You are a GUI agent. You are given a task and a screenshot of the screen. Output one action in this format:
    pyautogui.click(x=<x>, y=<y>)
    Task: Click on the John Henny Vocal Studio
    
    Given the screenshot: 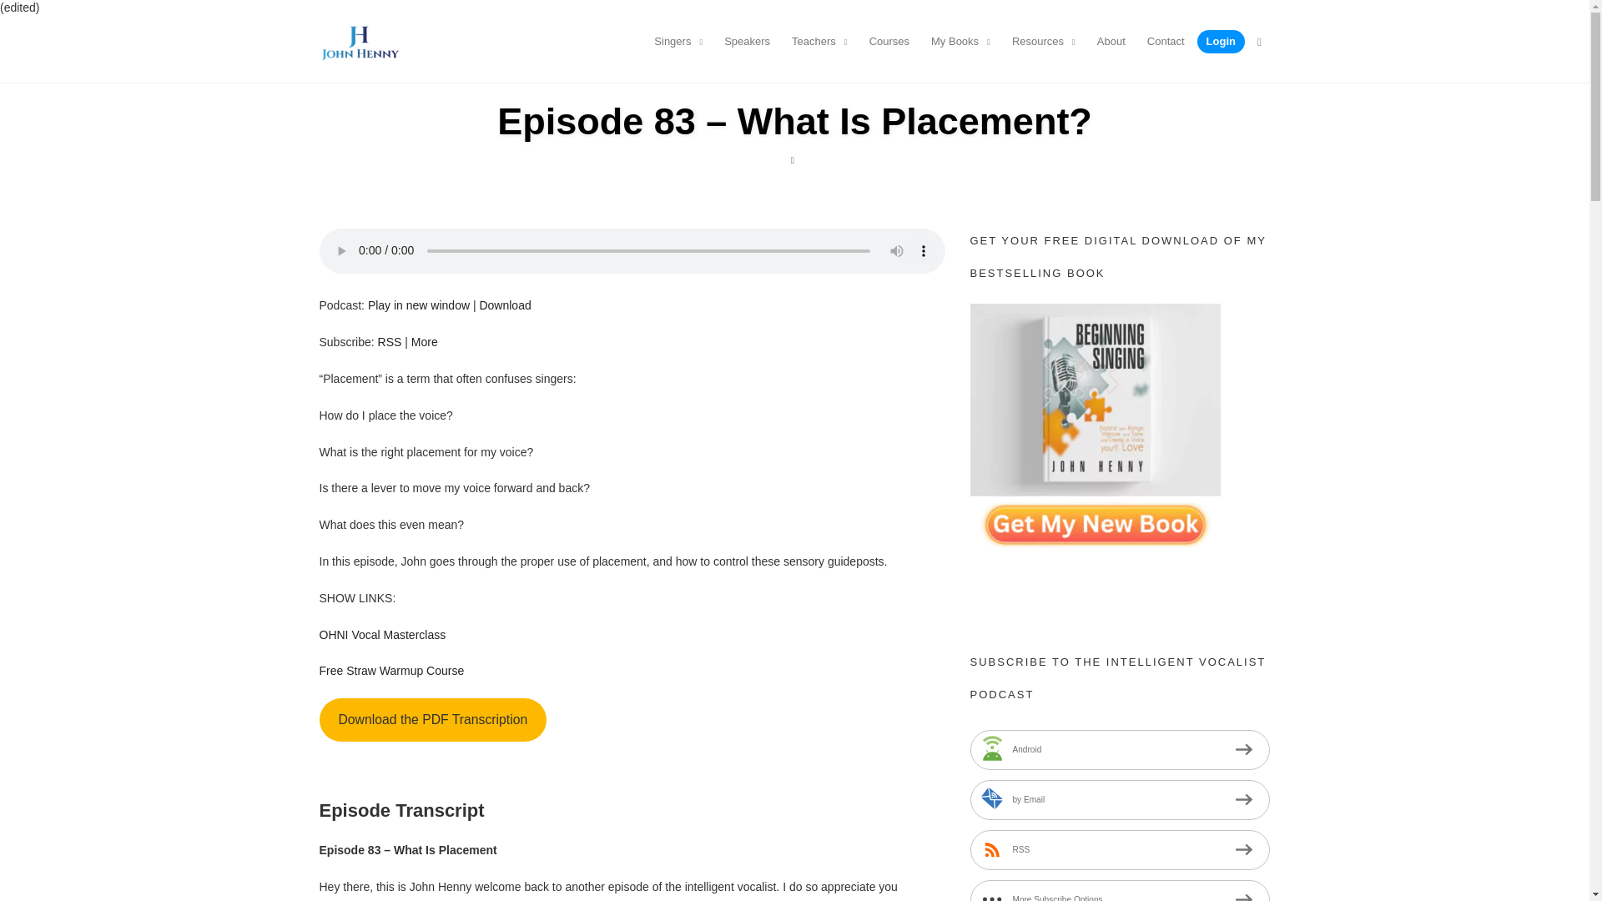 What is the action you would take?
    pyautogui.click(x=359, y=40)
    